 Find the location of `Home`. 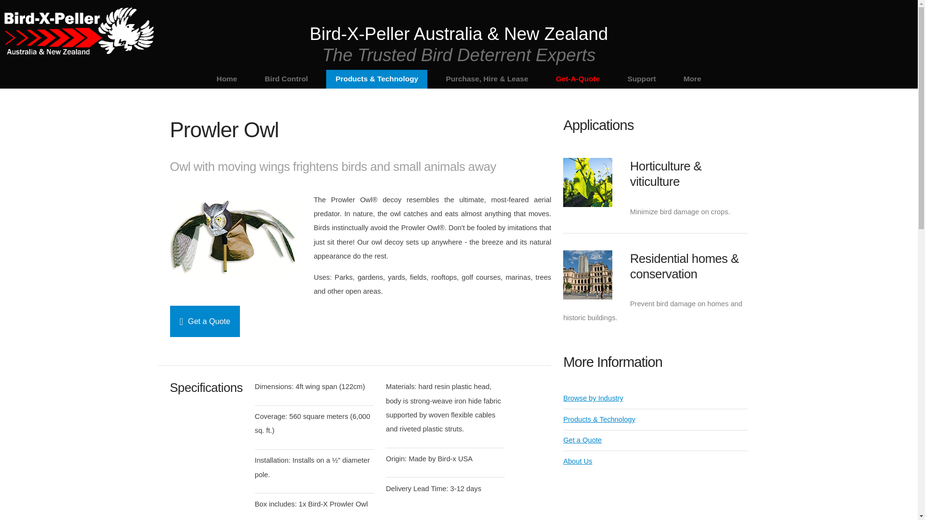

Home is located at coordinates (226, 79).